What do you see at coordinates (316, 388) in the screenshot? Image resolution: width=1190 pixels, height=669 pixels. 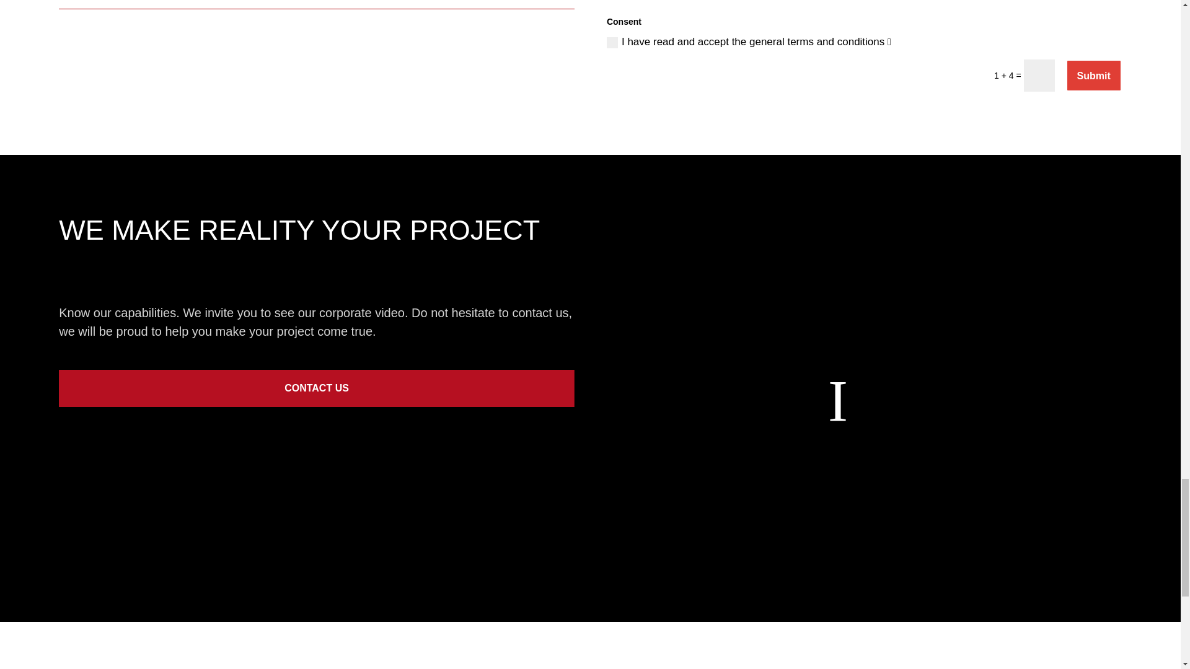 I see `CONTACT US` at bounding box center [316, 388].